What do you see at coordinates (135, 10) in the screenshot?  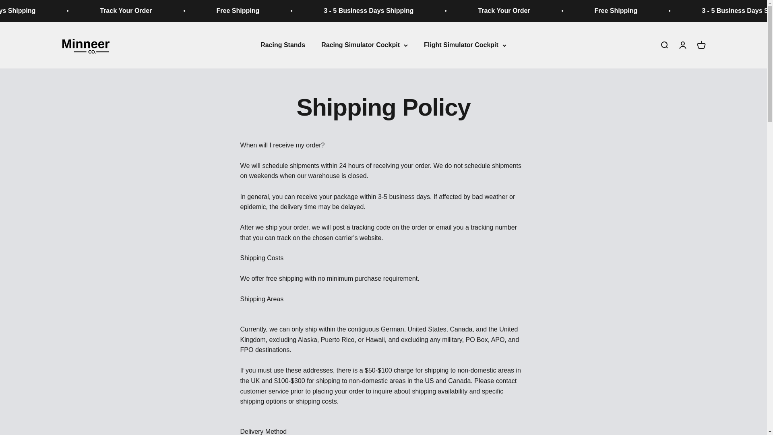 I see `3 - 5 Business Days Shipping` at bounding box center [135, 10].